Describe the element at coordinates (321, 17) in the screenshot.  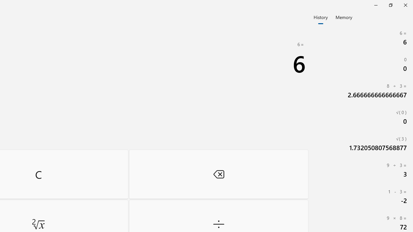
I see `History` at that location.